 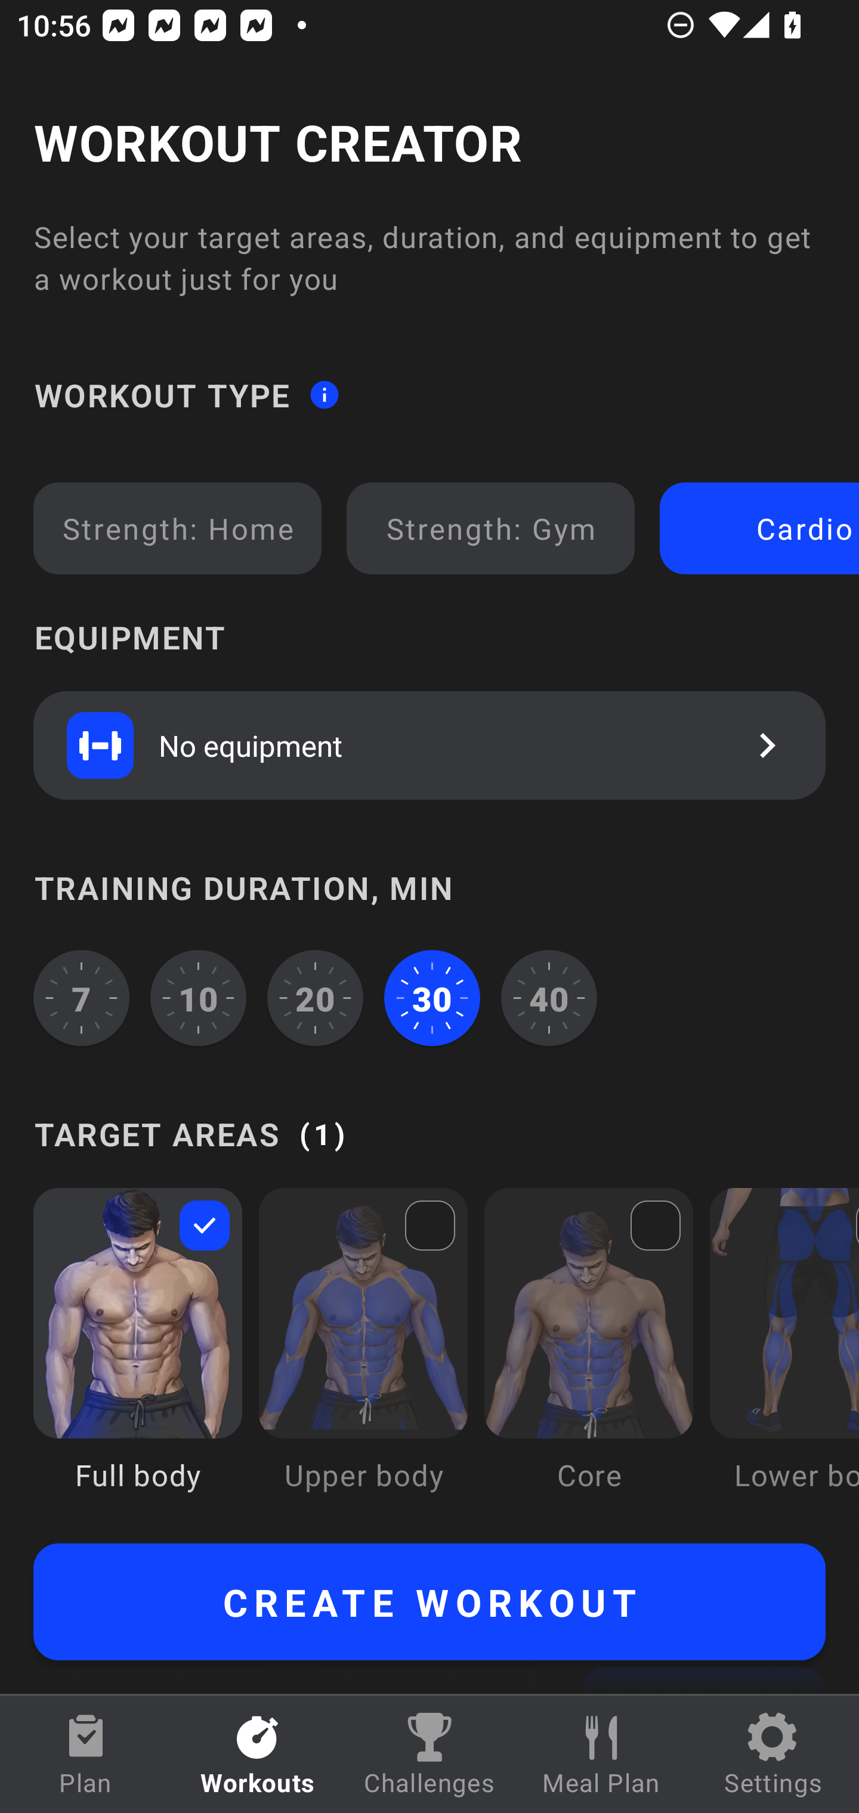 What do you see at coordinates (86, 1755) in the screenshot?
I see ` Plan ` at bounding box center [86, 1755].